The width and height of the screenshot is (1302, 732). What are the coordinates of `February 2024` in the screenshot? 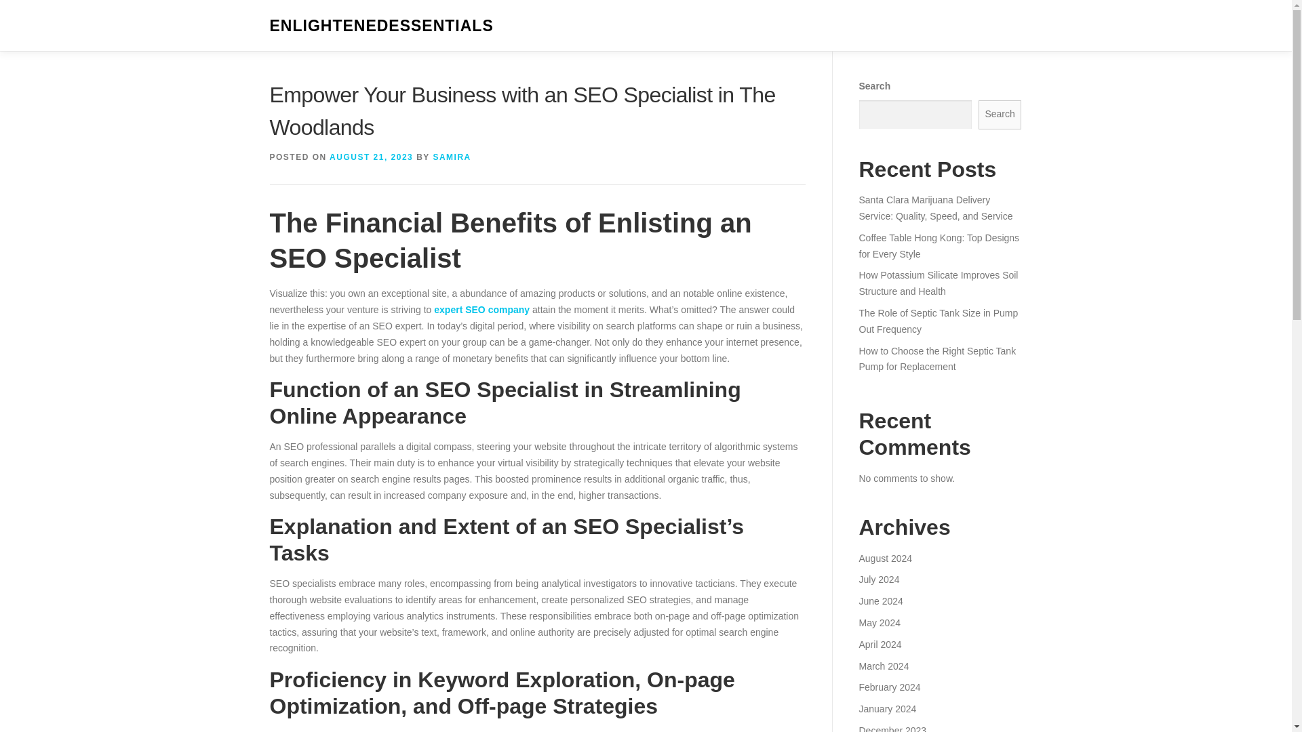 It's located at (889, 687).